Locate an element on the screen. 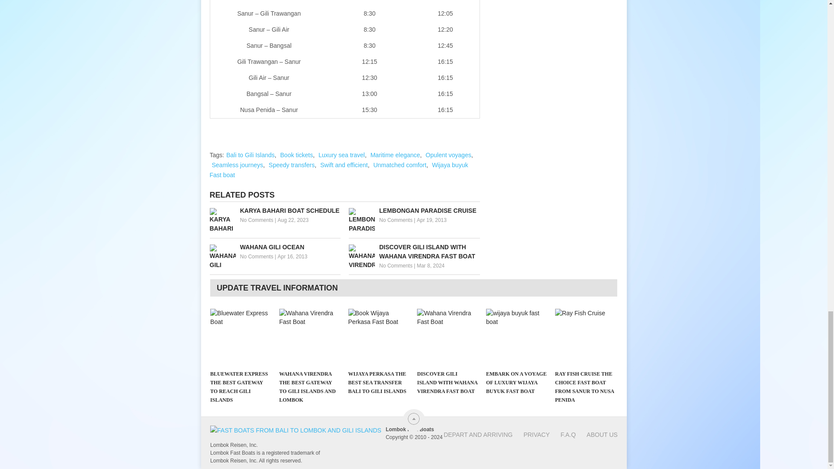 This screenshot has width=834, height=469. No Comments is located at coordinates (396, 265).